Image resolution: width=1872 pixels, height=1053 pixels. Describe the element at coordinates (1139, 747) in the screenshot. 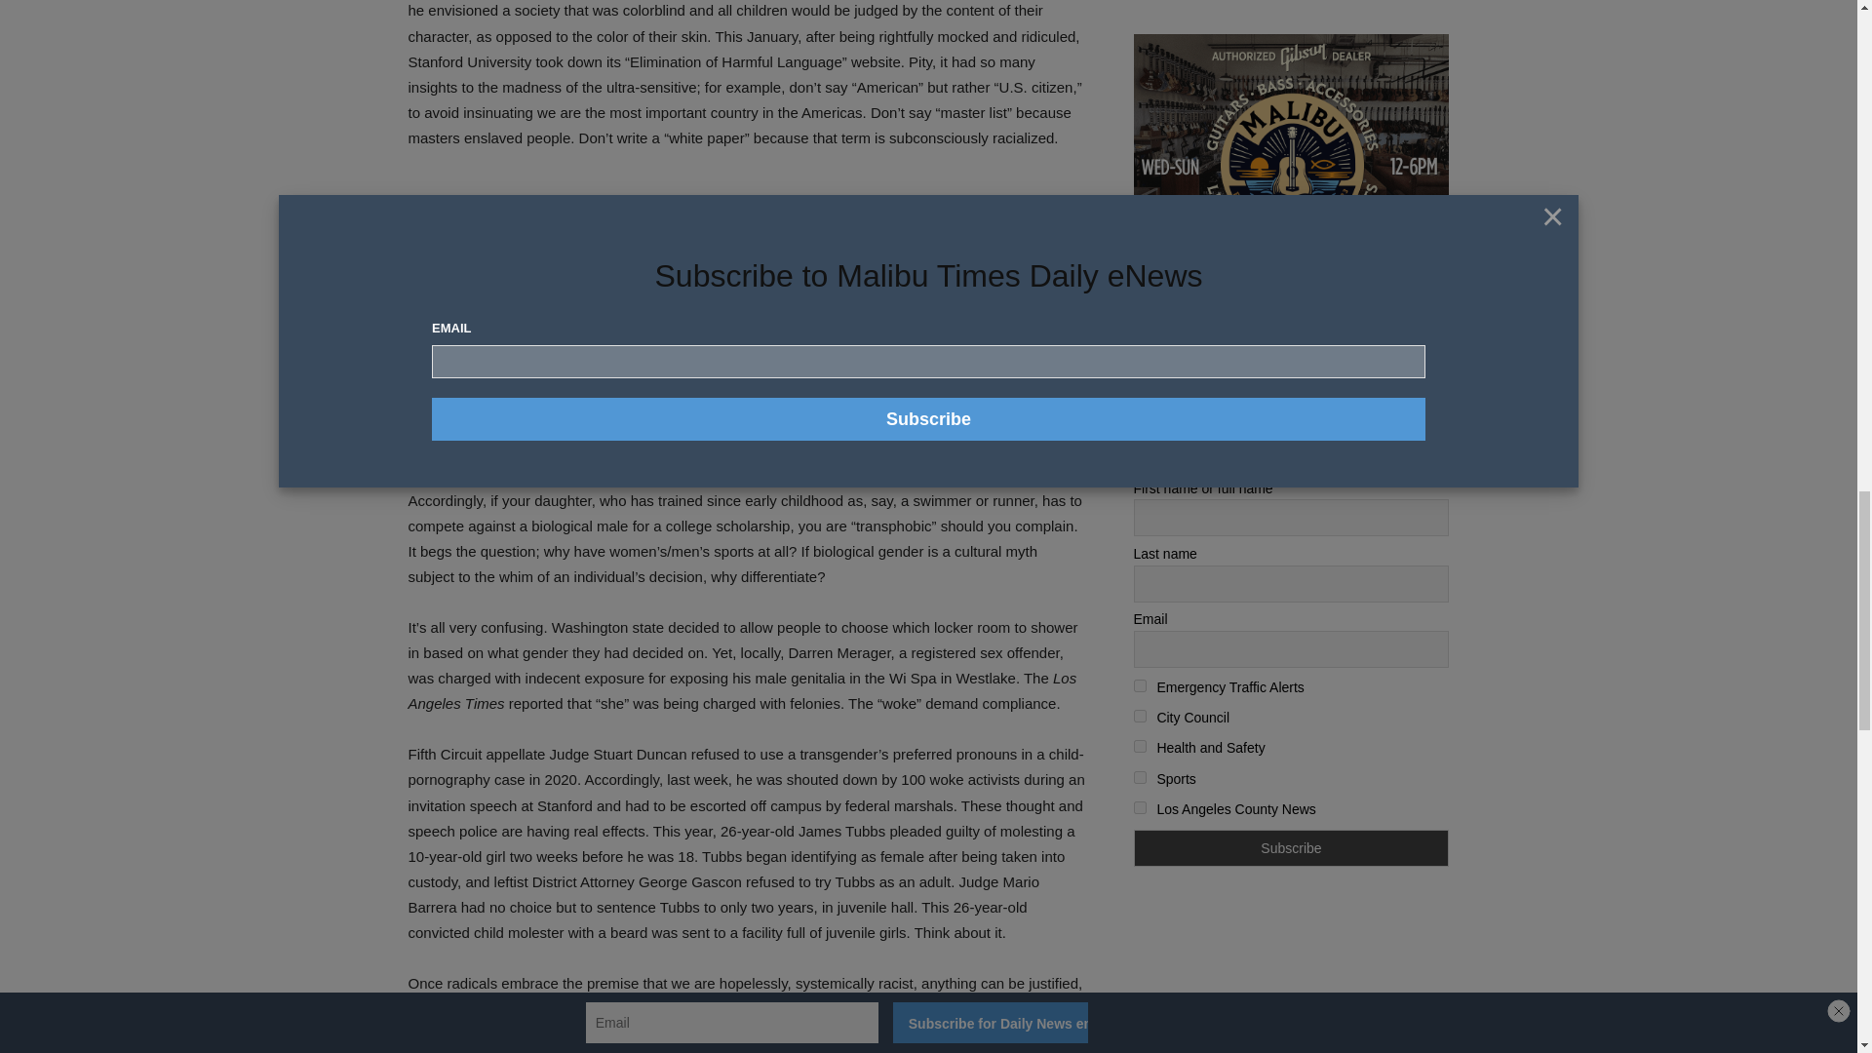

I see `4` at that location.